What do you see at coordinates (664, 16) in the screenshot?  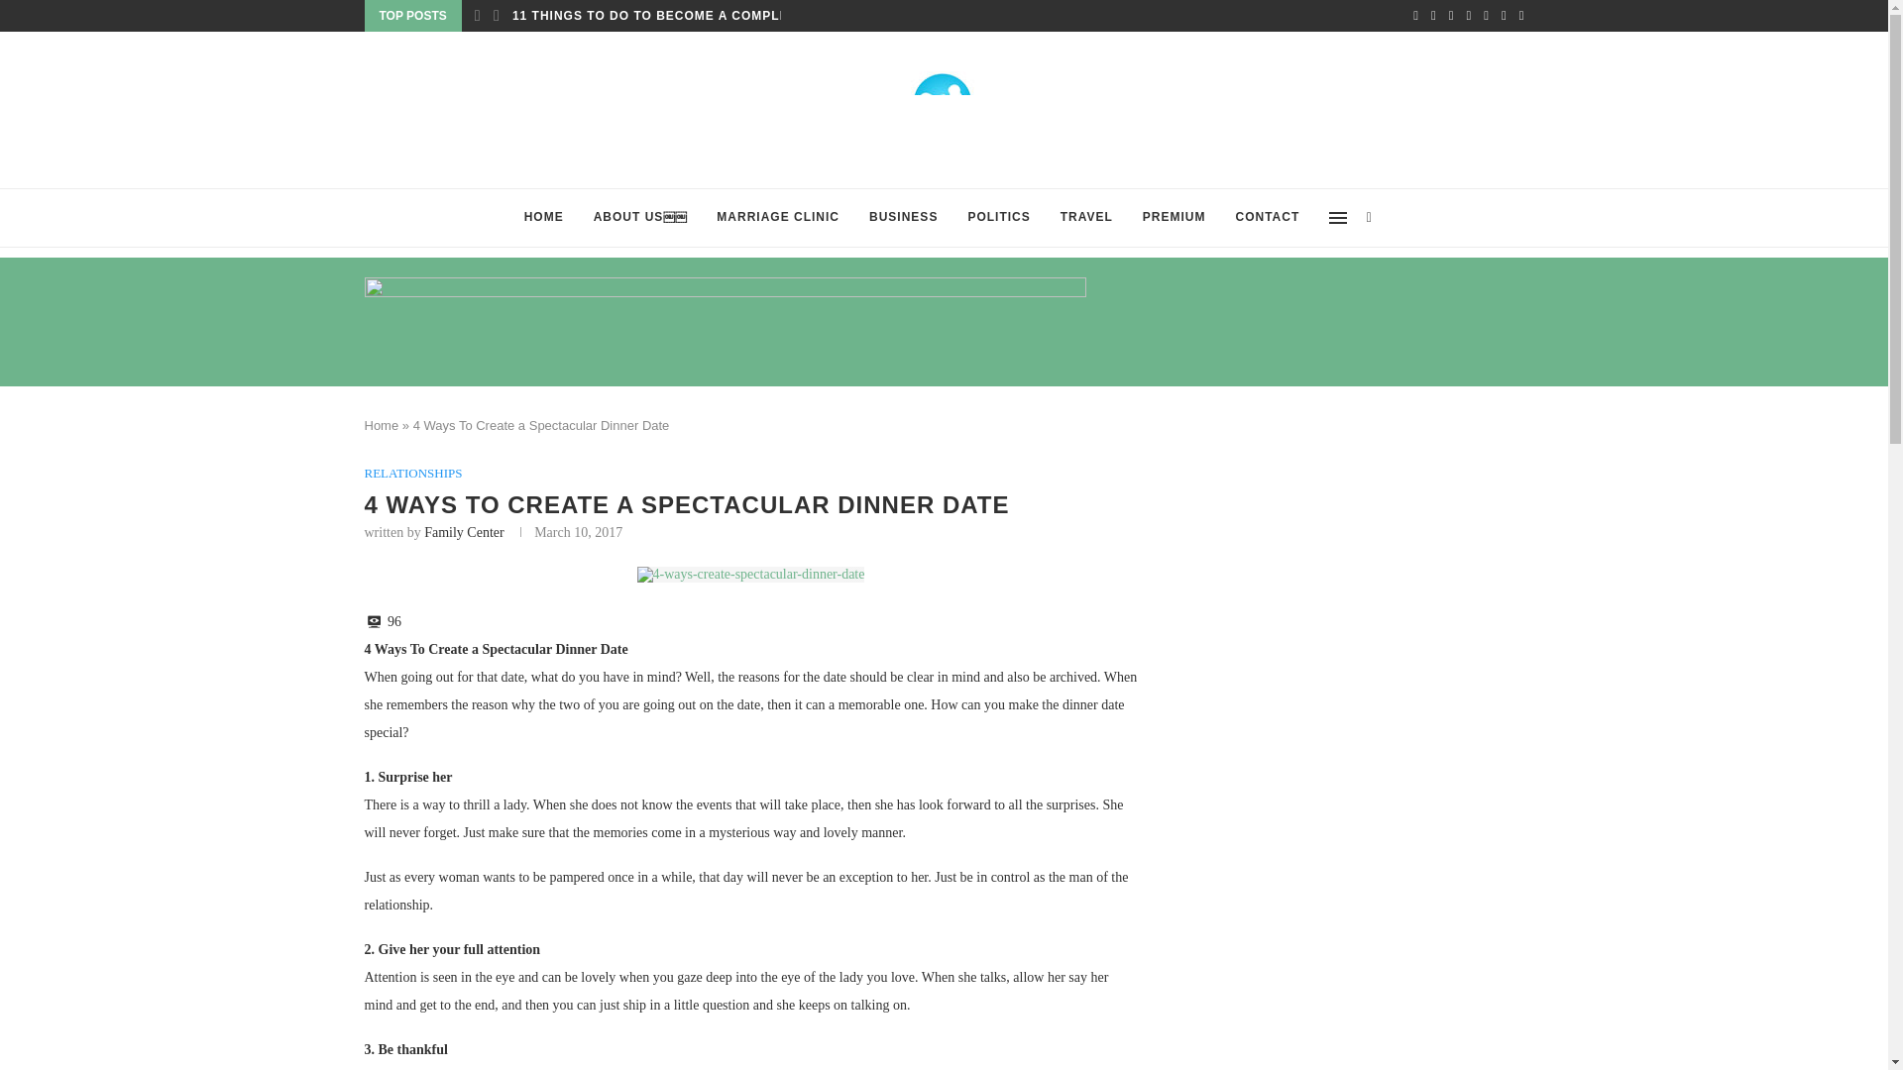 I see `11 THINGS TO DO TO BECOME A COMPLETE...` at bounding box center [664, 16].